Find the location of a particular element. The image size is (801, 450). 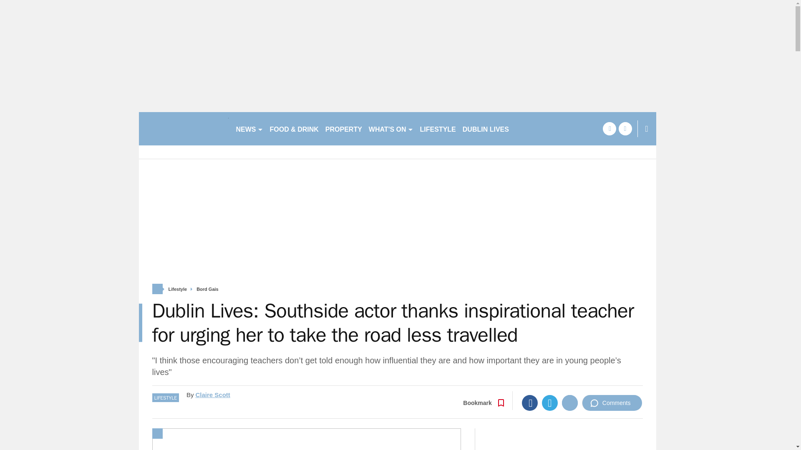

Facebook is located at coordinates (530, 403).